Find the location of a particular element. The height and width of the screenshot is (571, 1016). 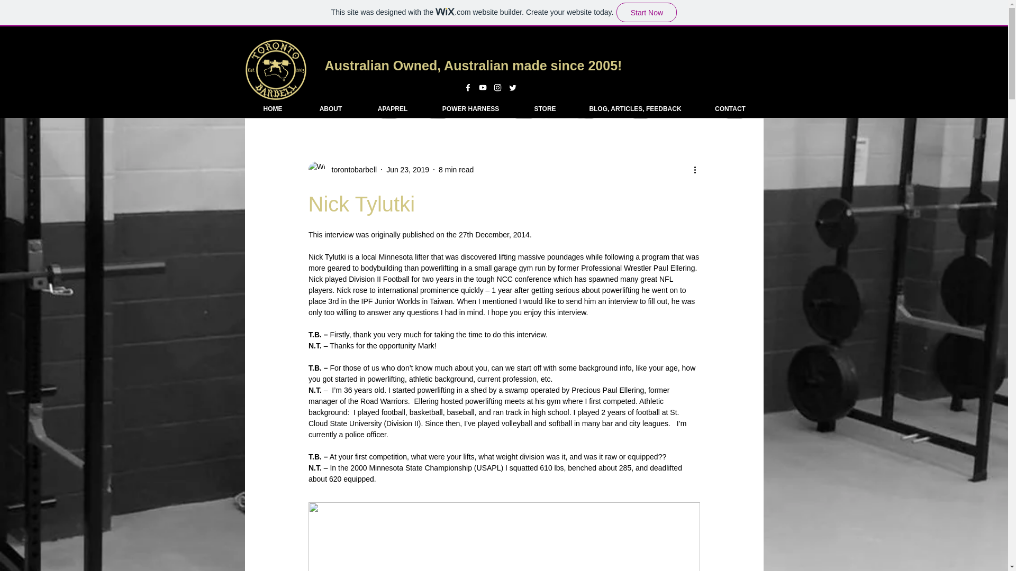

CONTACT is located at coordinates (729, 109).